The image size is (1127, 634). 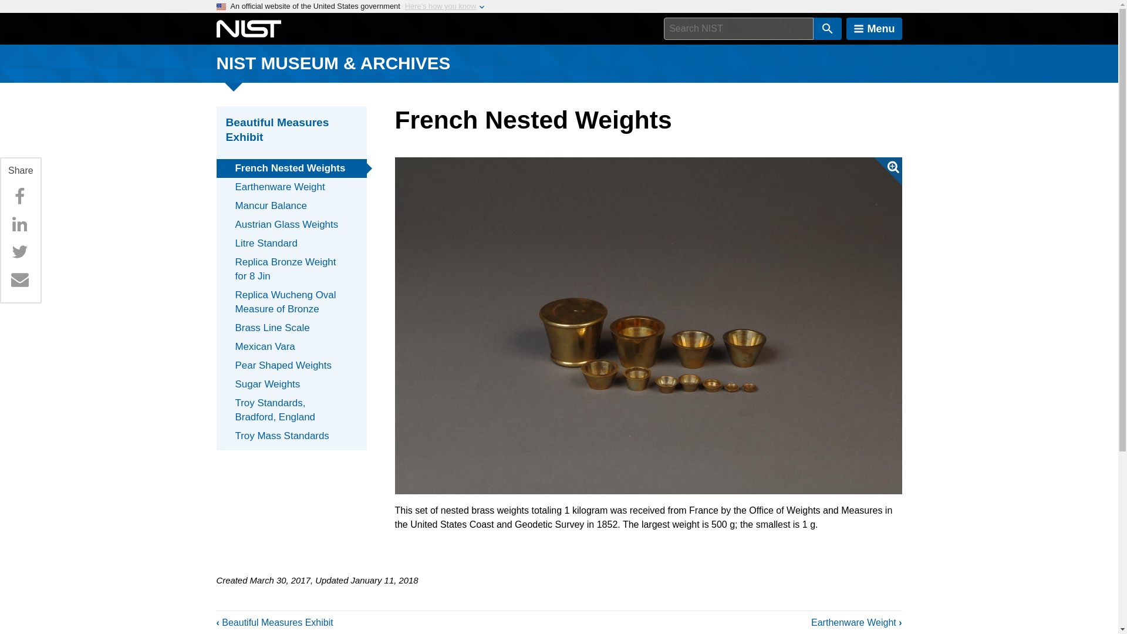 What do you see at coordinates (291, 436) in the screenshot?
I see `Troy Mass Standards` at bounding box center [291, 436].